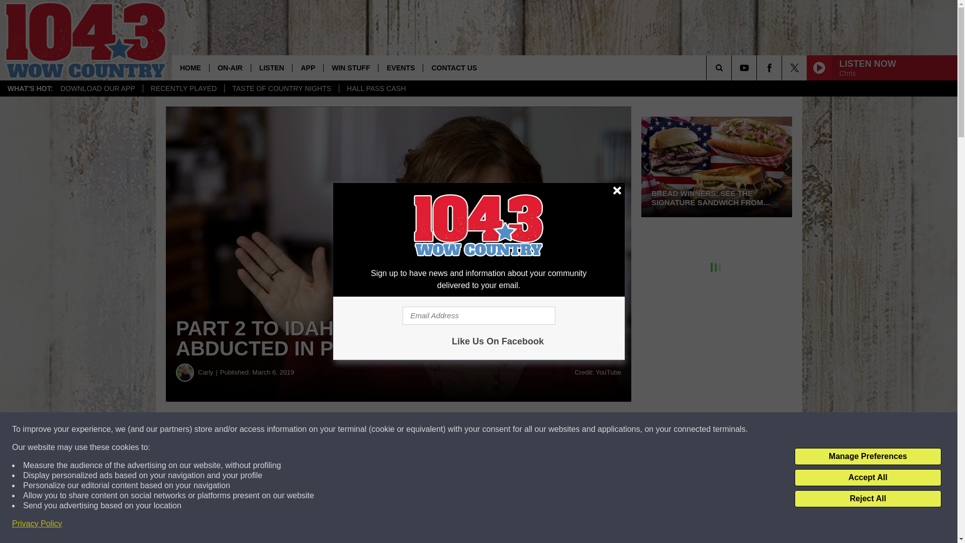  I want to click on Share on Twitter, so click(492, 429).